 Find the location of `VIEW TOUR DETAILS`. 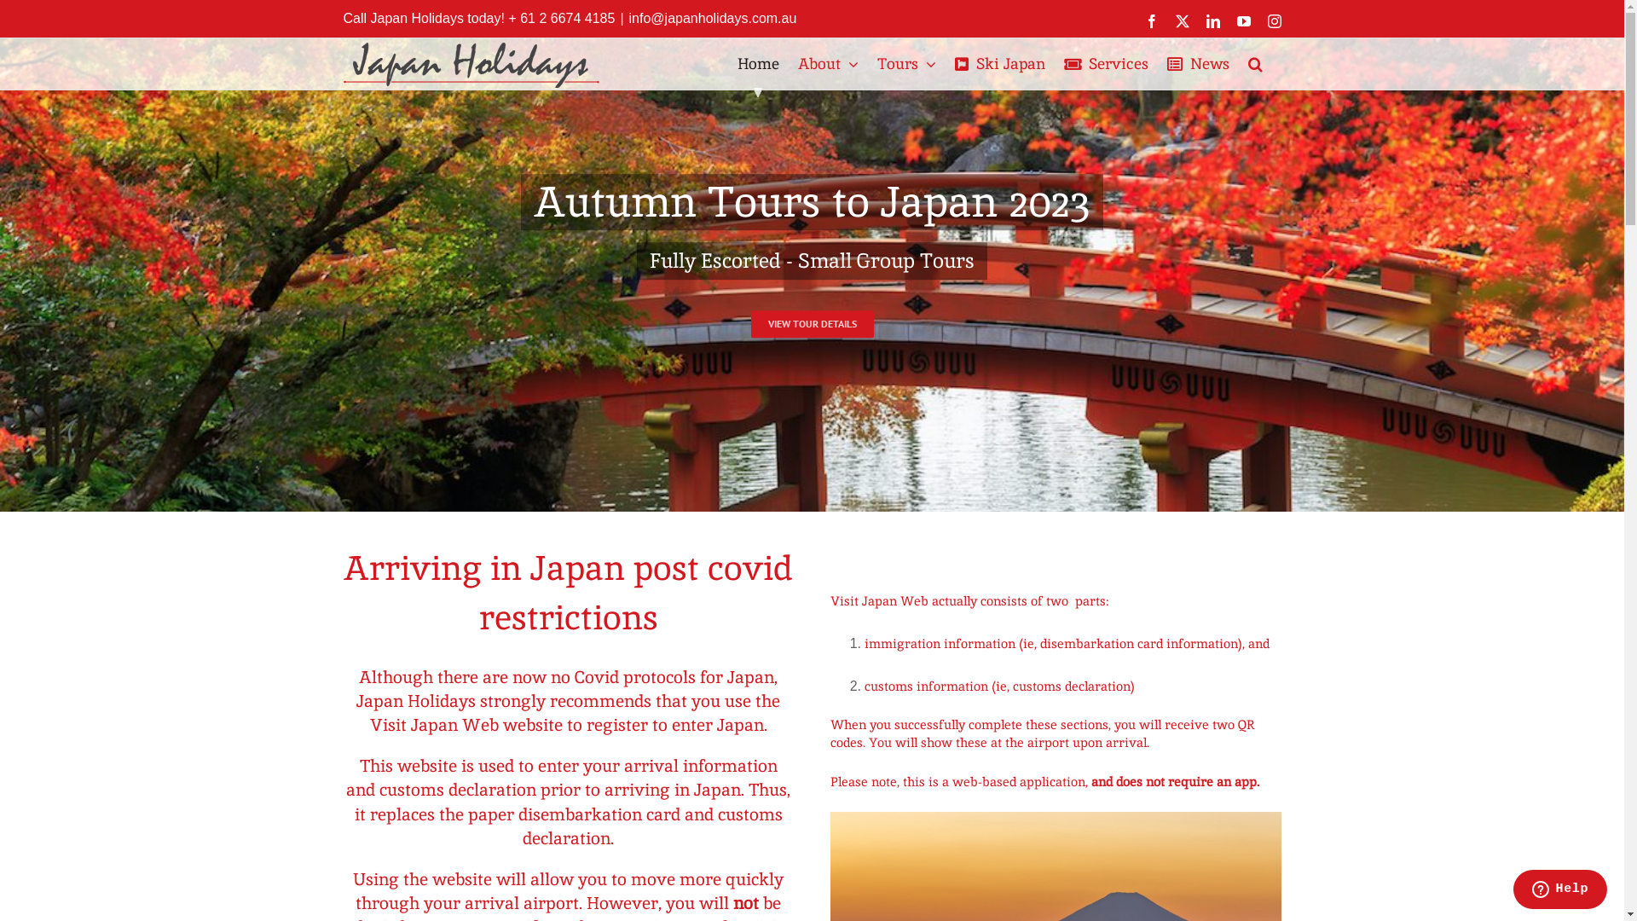

VIEW TOUR DETAILS is located at coordinates (812, 324).